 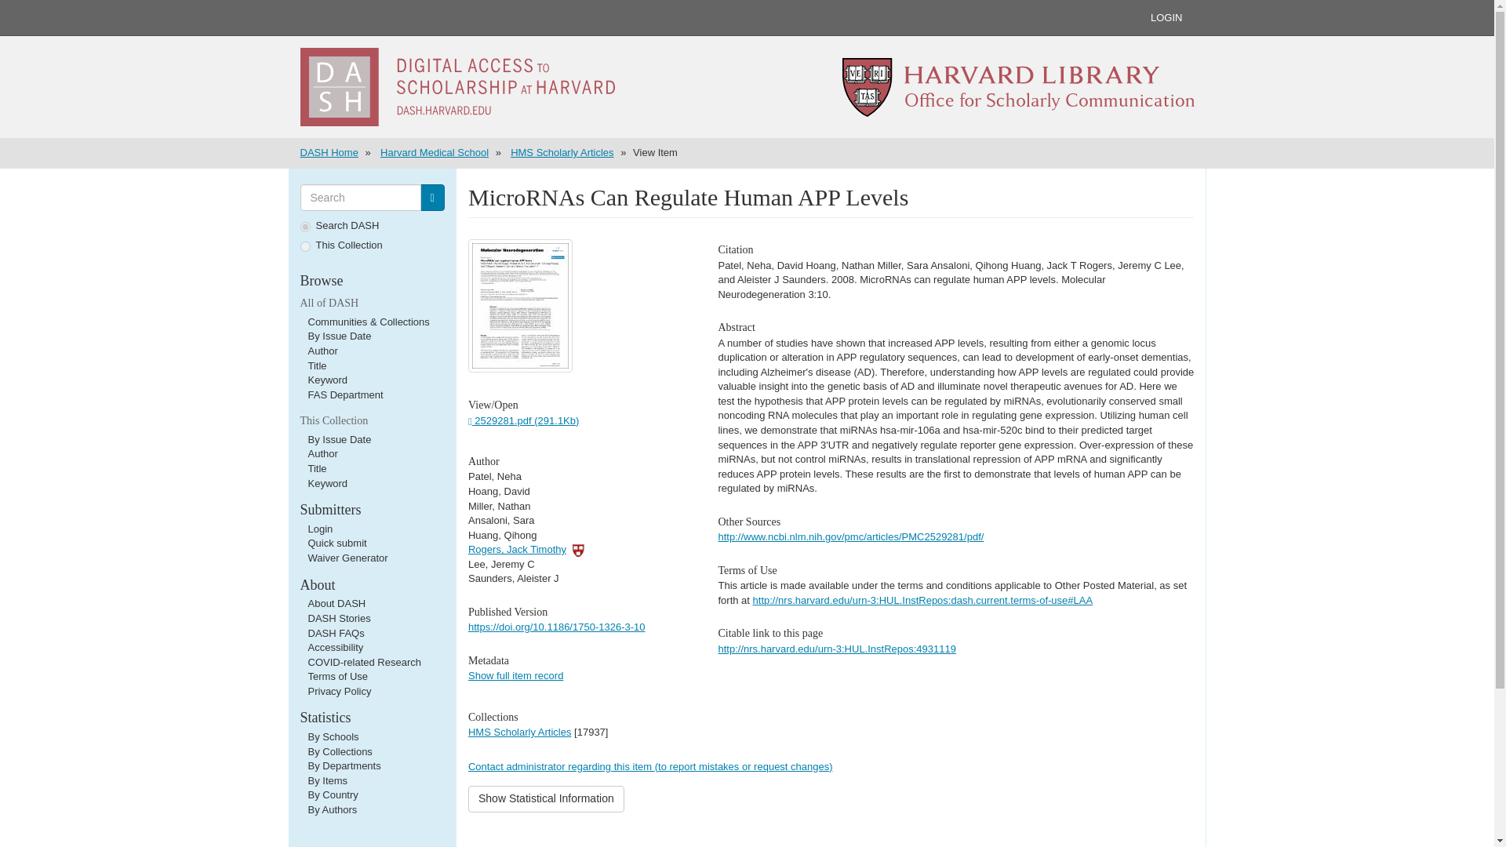 I want to click on Author, so click(x=322, y=453).